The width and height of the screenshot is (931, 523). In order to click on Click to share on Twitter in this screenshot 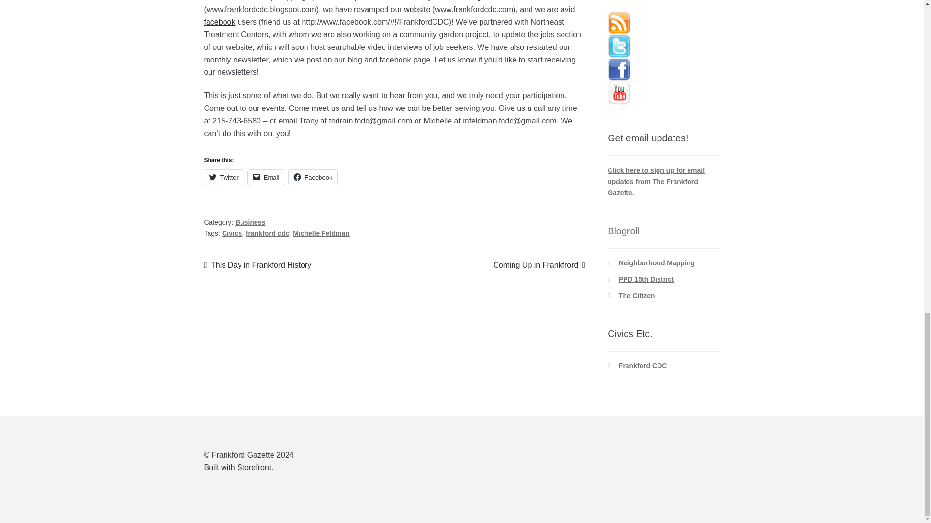, I will do `click(224, 177)`.